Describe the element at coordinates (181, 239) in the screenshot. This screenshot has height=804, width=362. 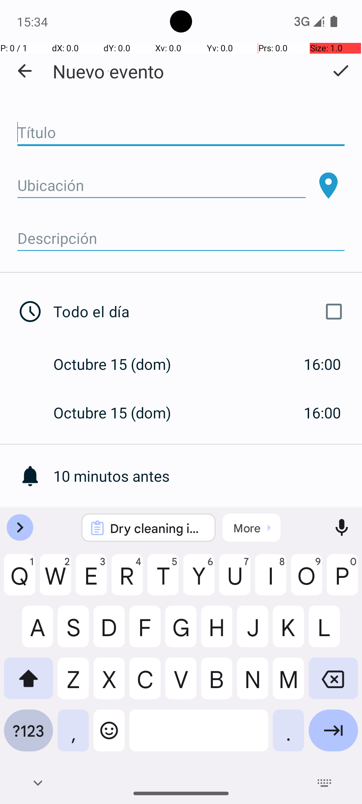
I see `Descripción` at that location.